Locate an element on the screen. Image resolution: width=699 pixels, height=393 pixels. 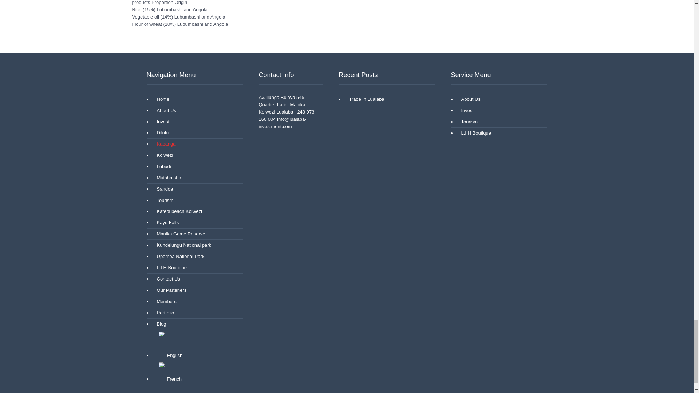
French is located at coordinates (162, 364).